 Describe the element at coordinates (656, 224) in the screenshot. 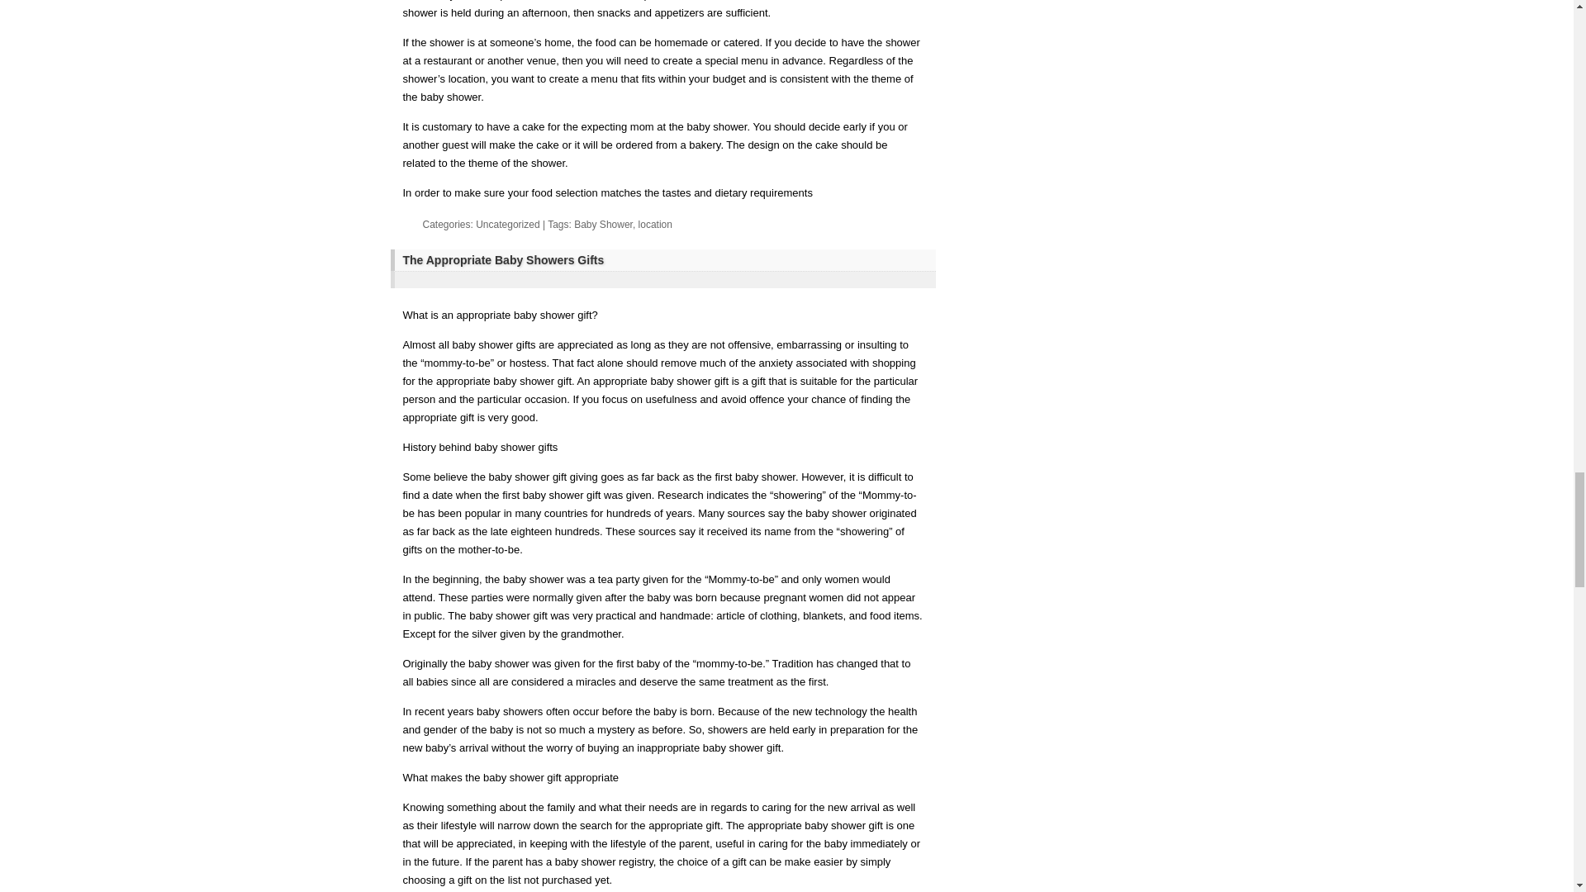

I see `location` at that location.